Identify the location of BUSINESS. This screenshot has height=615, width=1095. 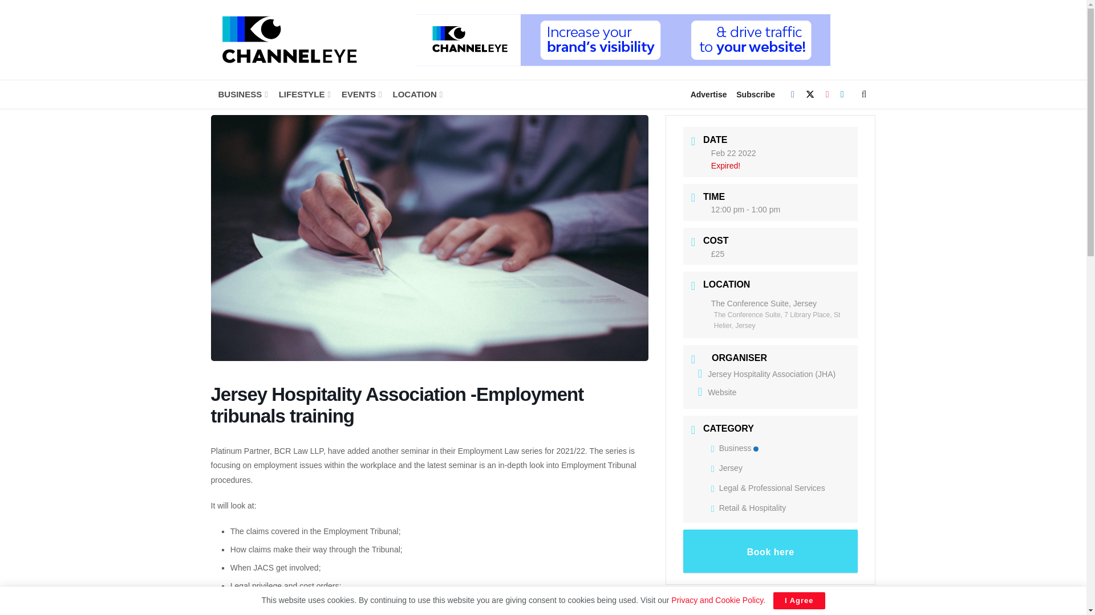
(242, 95).